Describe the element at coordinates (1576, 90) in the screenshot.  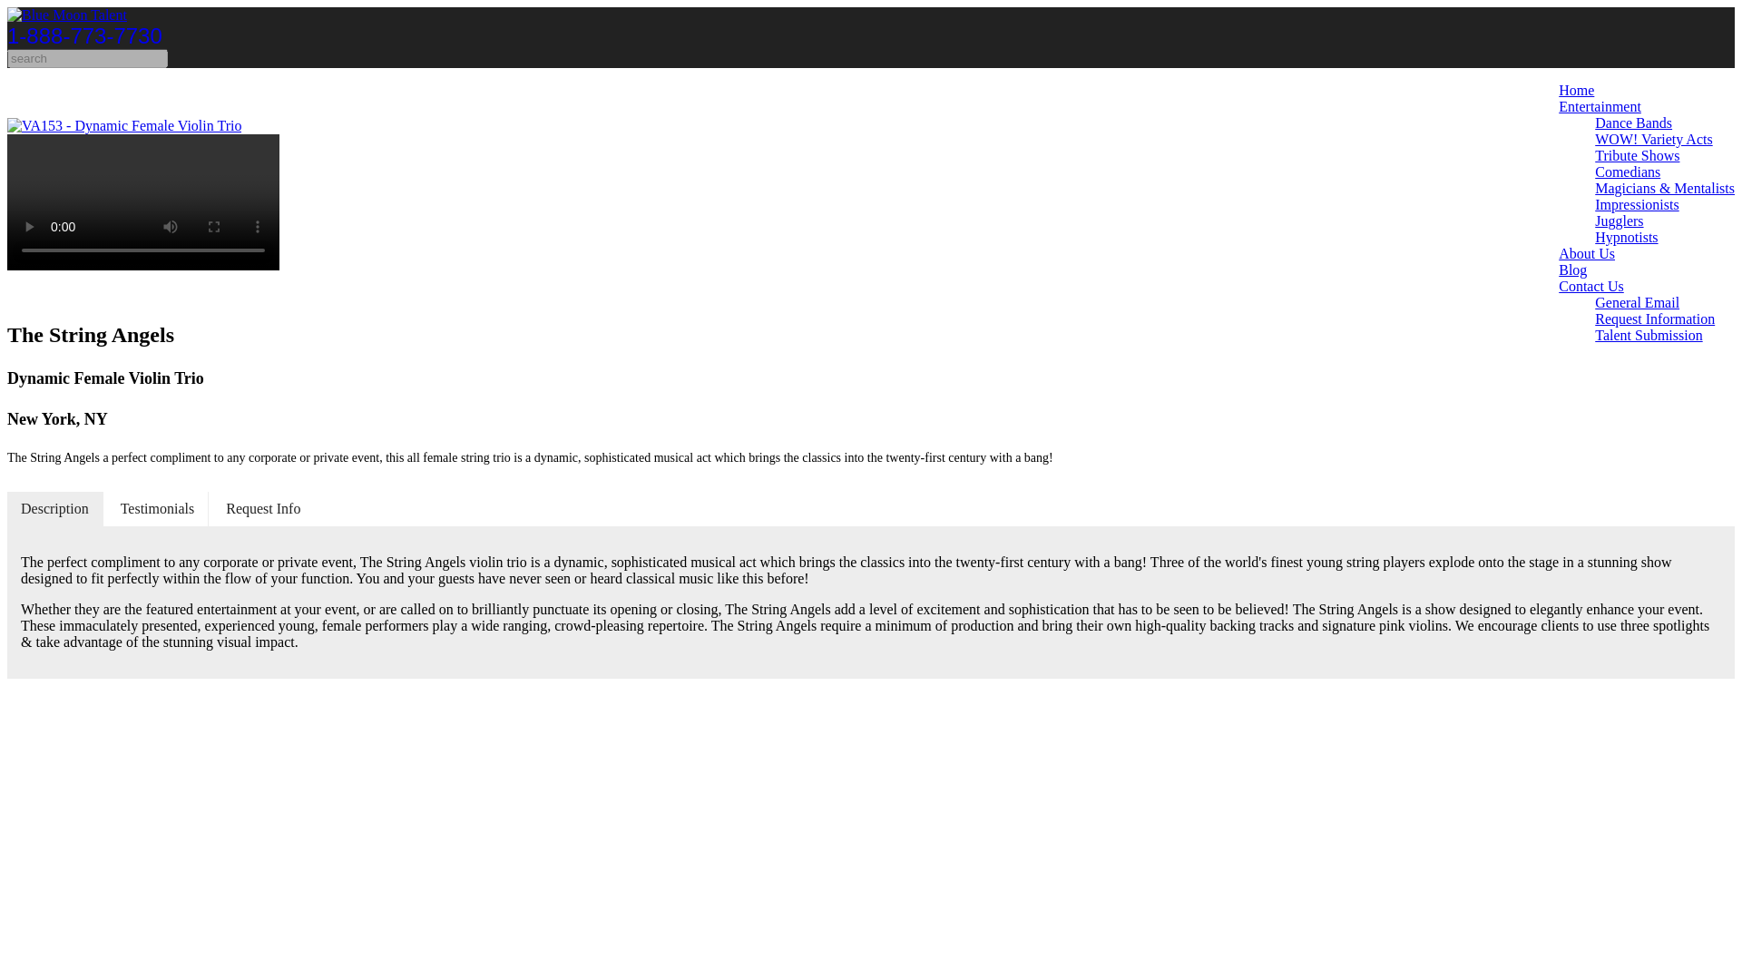
I see `Home` at that location.